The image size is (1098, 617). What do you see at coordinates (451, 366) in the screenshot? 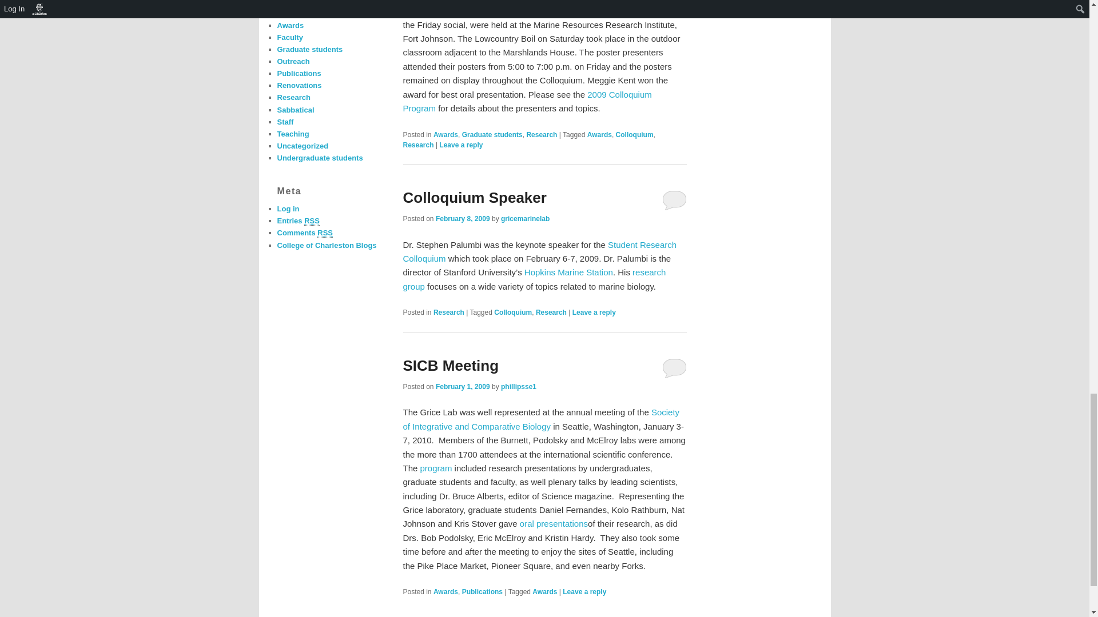
I see `Permalink to SICB Meeting` at bounding box center [451, 366].